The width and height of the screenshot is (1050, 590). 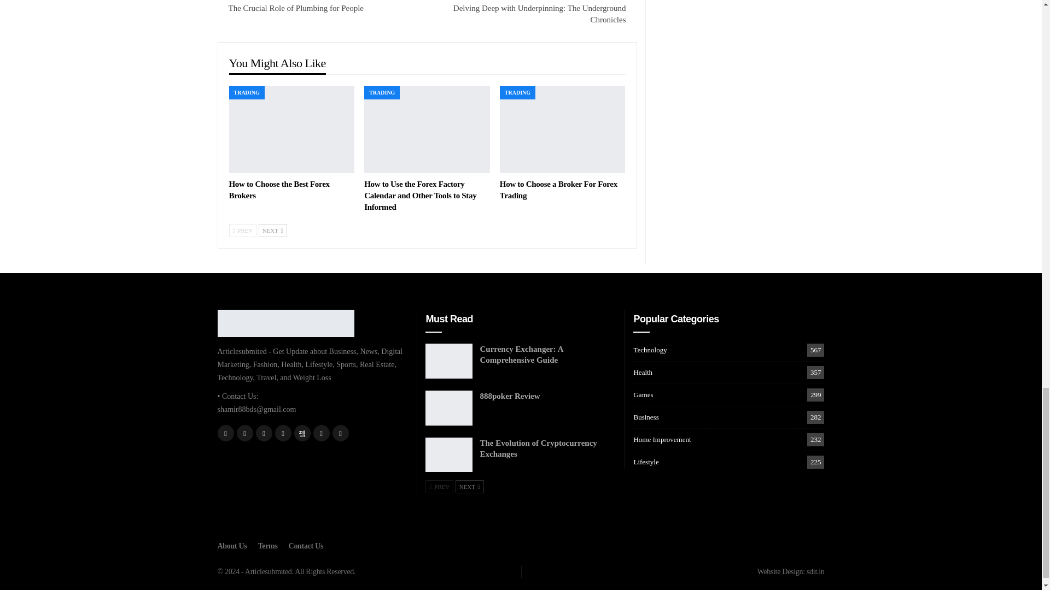 What do you see at coordinates (291, 129) in the screenshot?
I see `How to Choose the Best Forex Brokers` at bounding box center [291, 129].